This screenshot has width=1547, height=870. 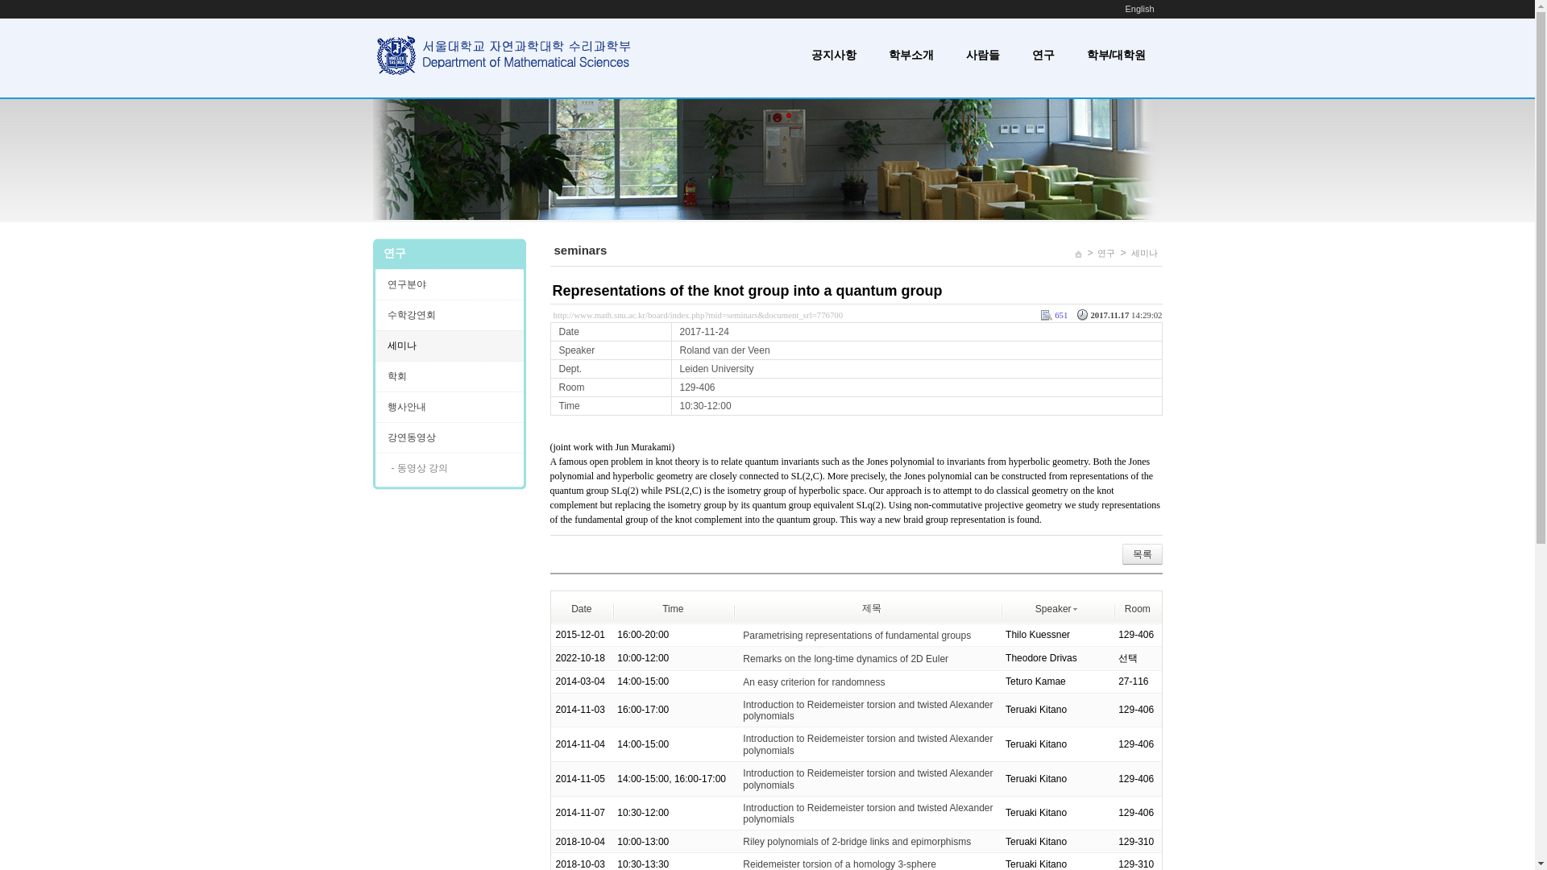 What do you see at coordinates (814, 682) in the screenshot?
I see `An easy criterion for randomness` at bounding box center [814, 682].